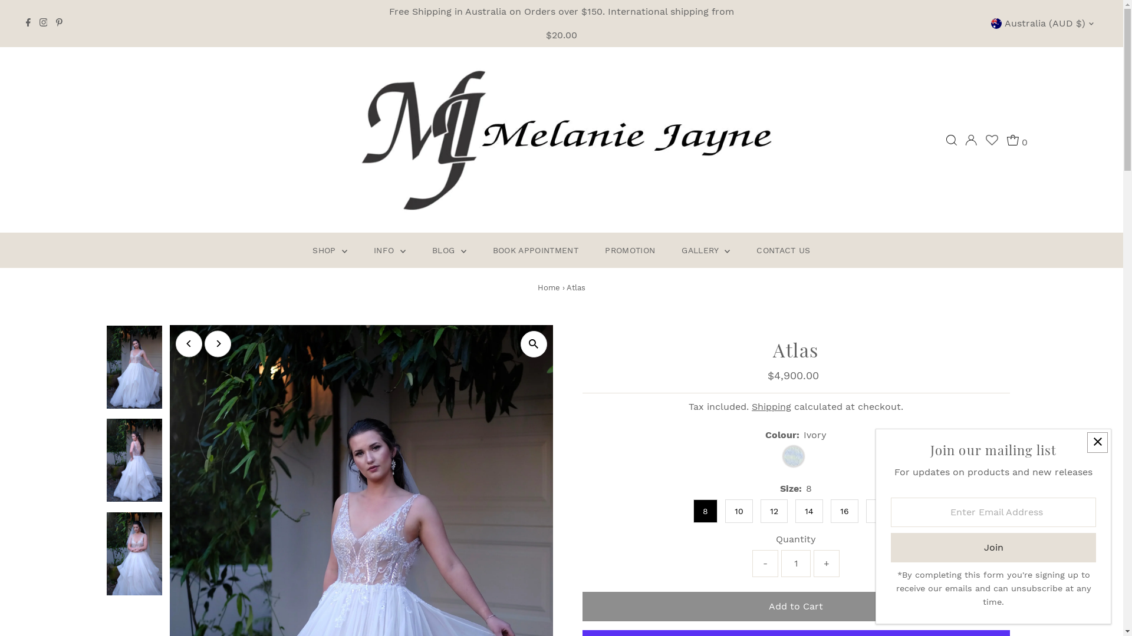 The image size is (1132, 636). Describe the element at coordinates (630, 250) in the screenshot. I see `PROMOTION` at that location.